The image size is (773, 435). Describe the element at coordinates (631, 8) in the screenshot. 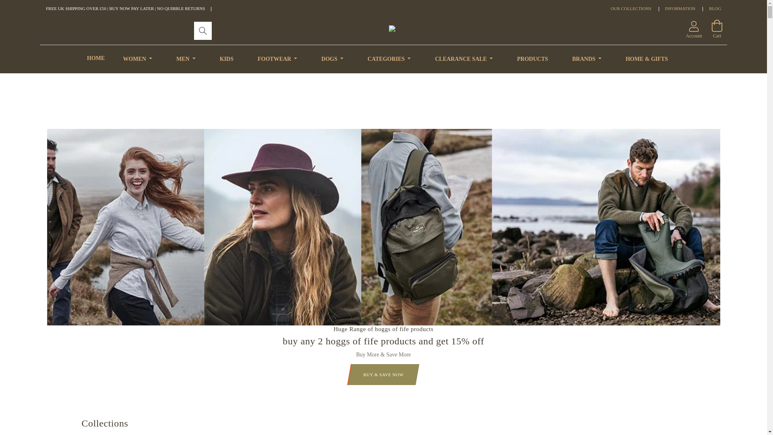

I see `OUR COLLECTIONS` at that location.